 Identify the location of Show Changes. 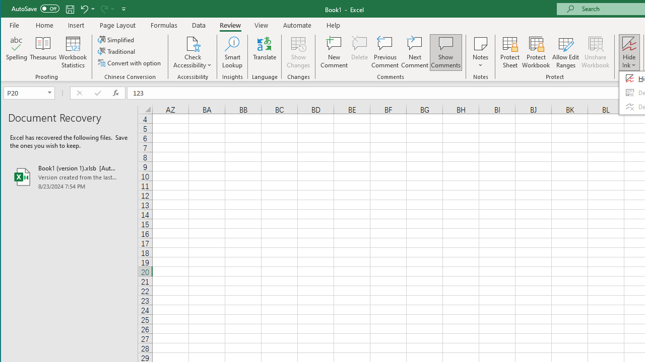
(298, 52).